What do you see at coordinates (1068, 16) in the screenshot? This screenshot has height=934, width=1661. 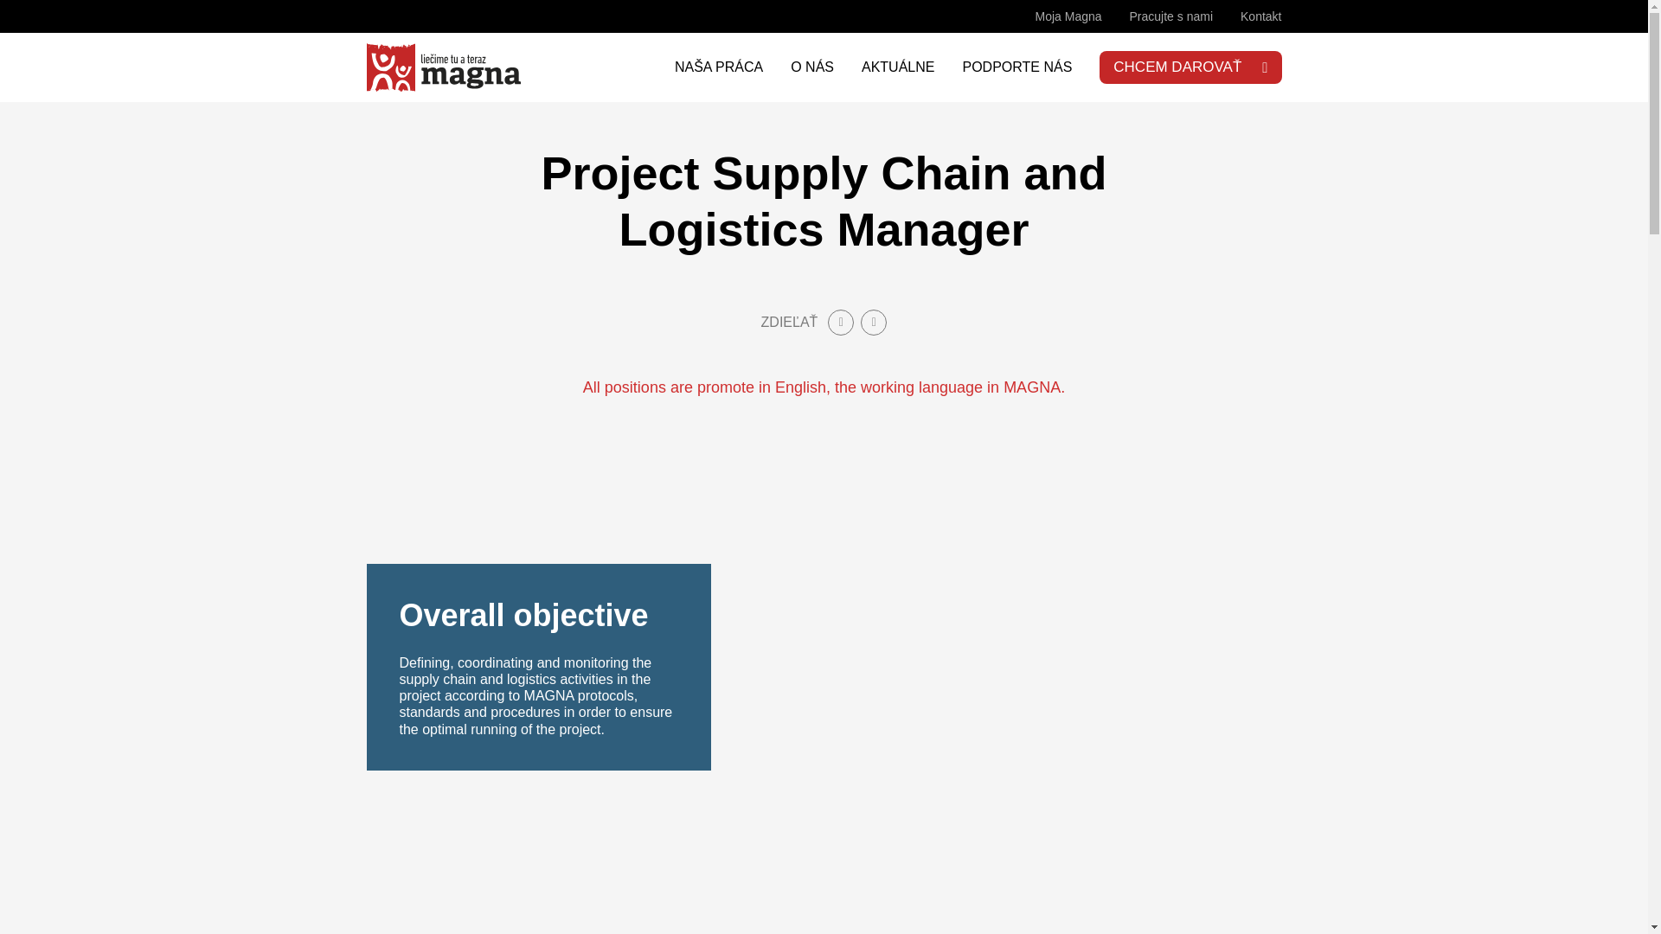 I see `Moja Magna` at bounding box center [1068, 16].